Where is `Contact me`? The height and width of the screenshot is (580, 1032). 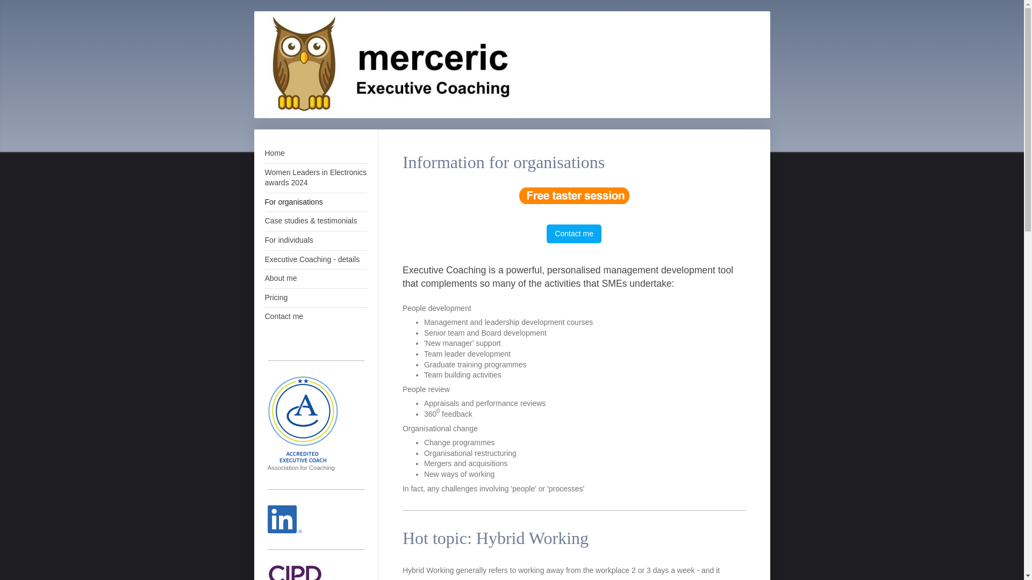 Contact me is located at coordinates (315, 317).